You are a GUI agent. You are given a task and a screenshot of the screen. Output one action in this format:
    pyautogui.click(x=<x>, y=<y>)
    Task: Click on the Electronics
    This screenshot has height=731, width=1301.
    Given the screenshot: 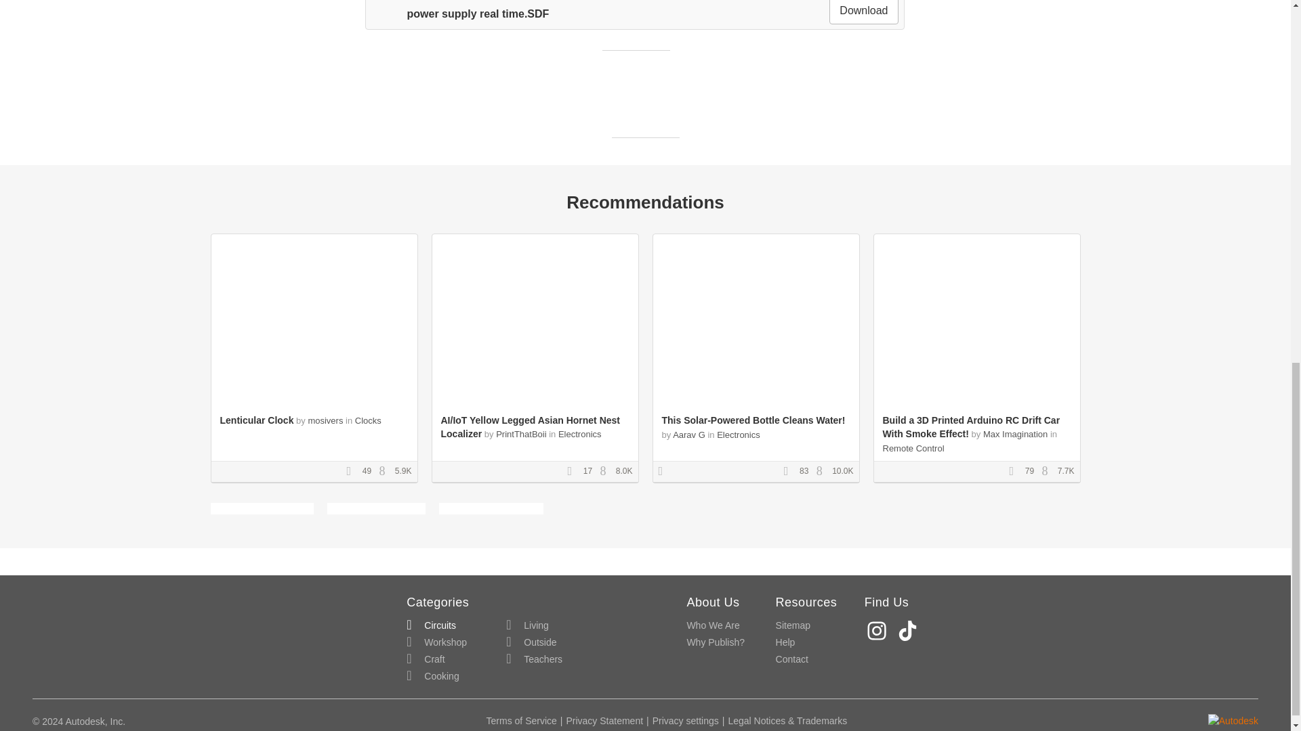 What is the action you would take?
    pyautogui.click(x=738, y=435)
    